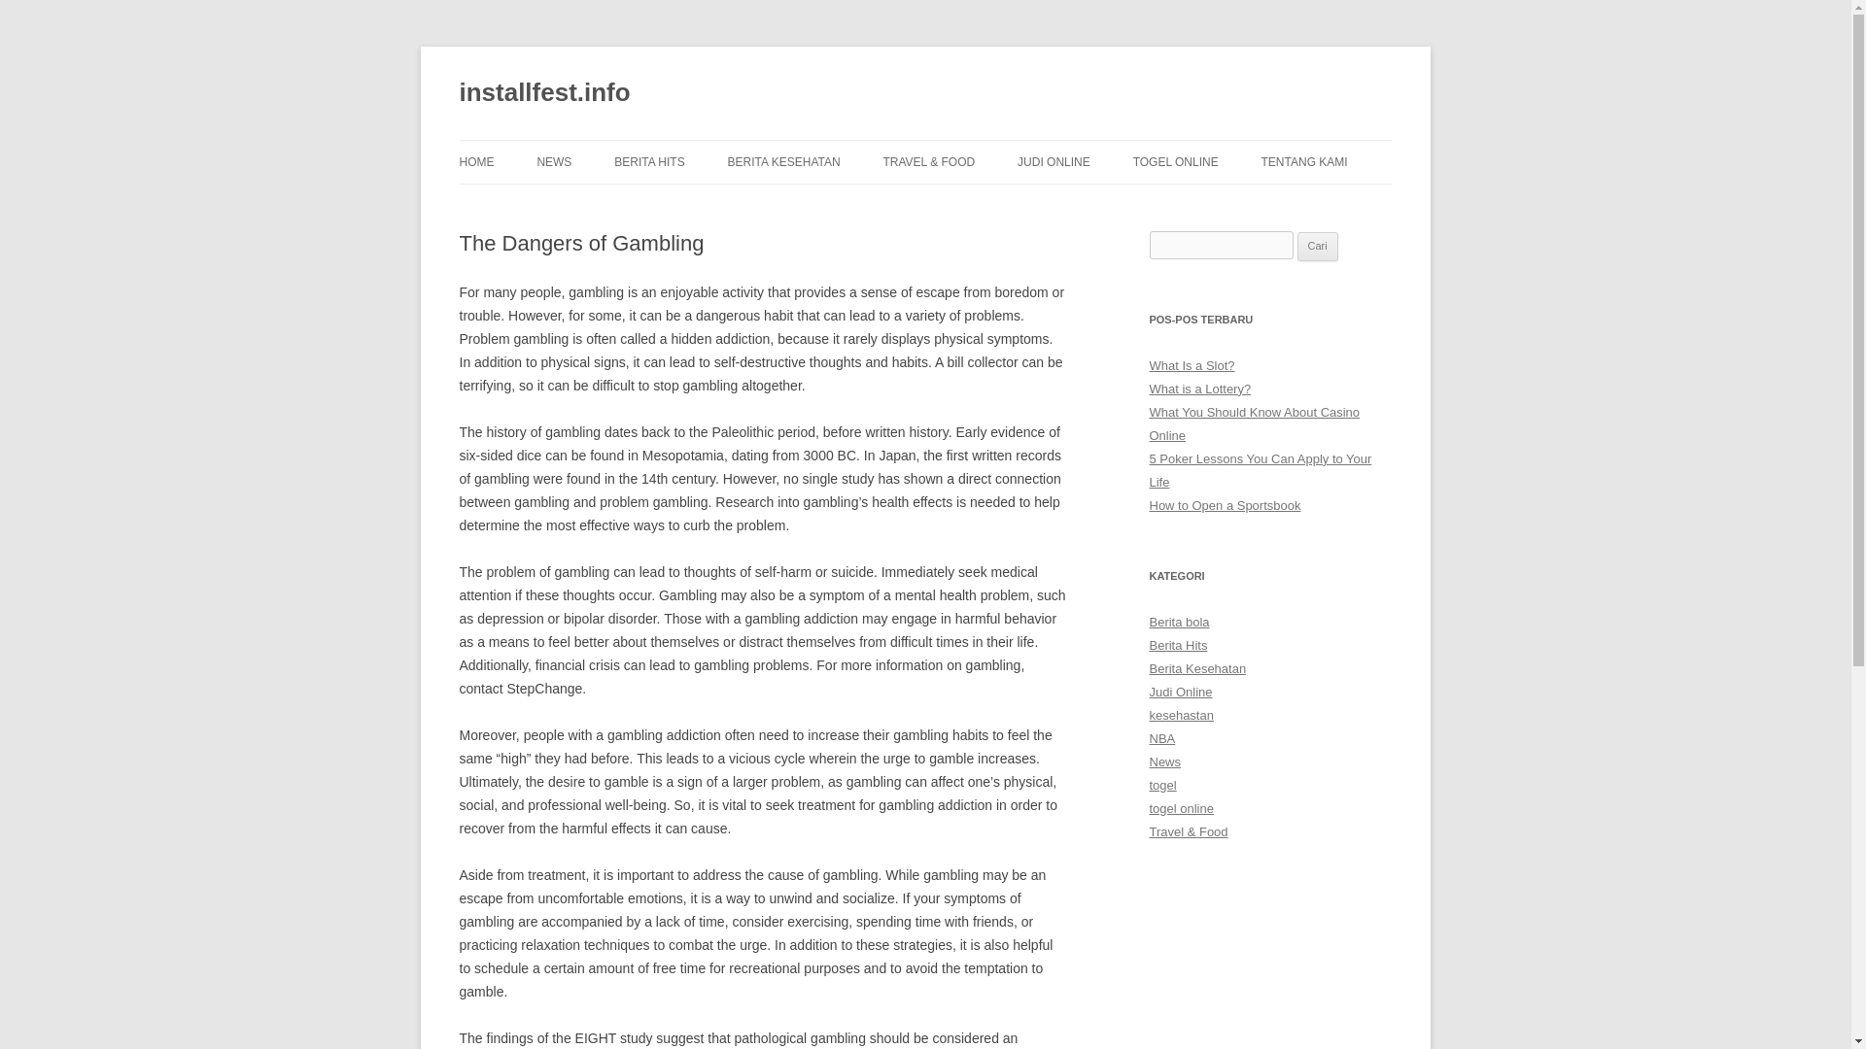  Describe the element at coordinates (1179, 622) in the screenshot. I see `Berita bola` at that location.